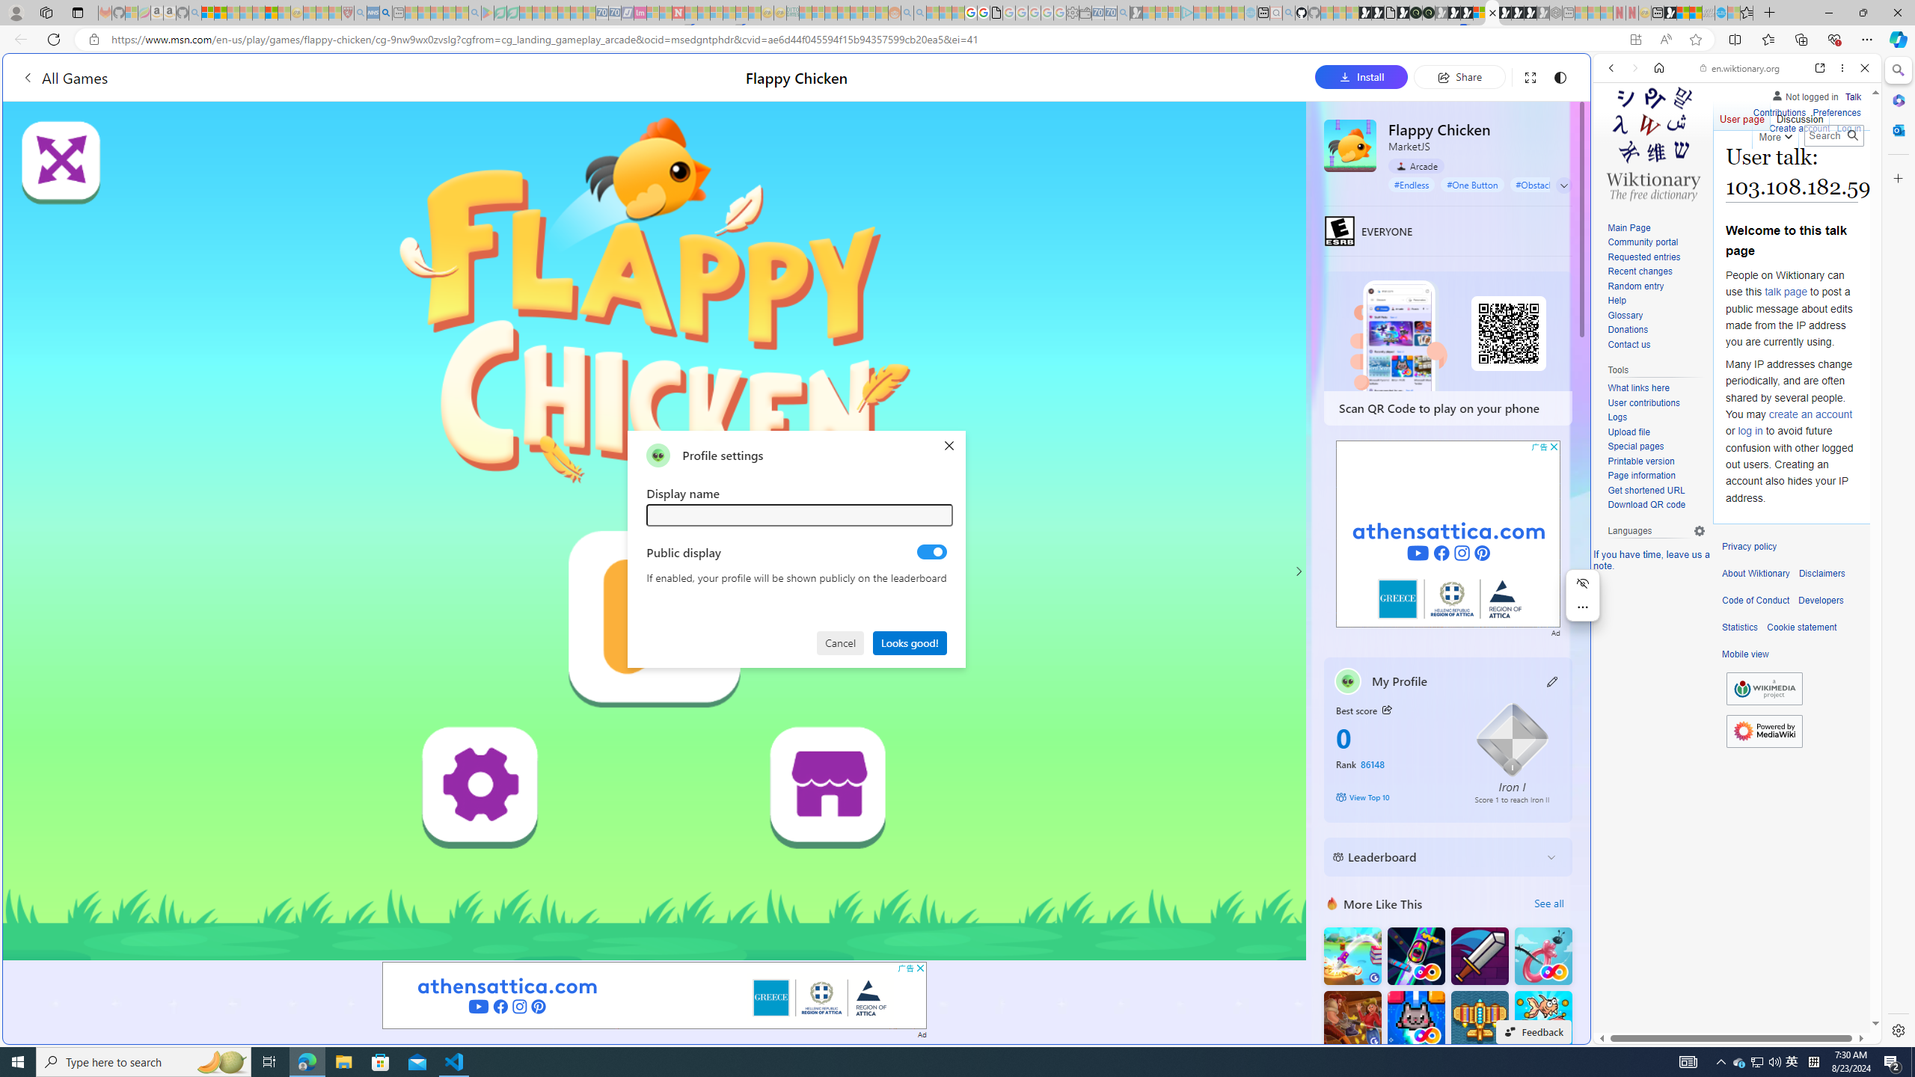 This screenshot has height=1077, width=1915. What do you see at coordinates (1643, 402) in the screenshot?
I see `User contributions` at bounding box center [1643, 402].